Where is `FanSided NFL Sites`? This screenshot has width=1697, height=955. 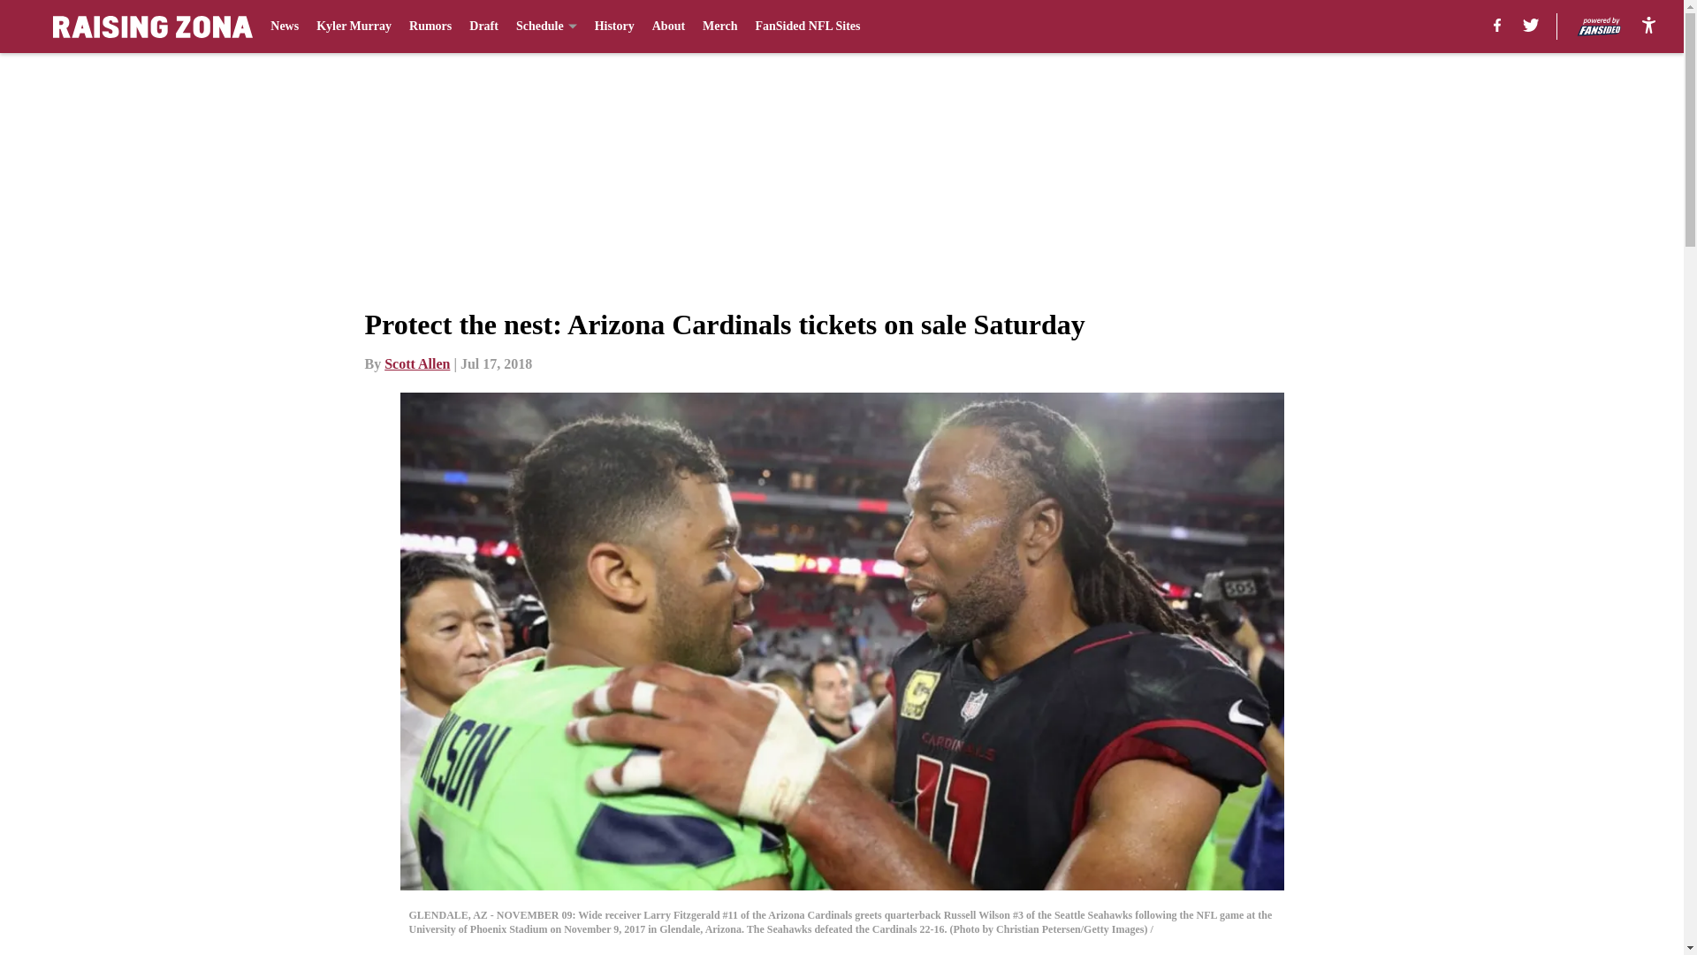 FanSided NFL Sites is located at coordinates (808, 27).